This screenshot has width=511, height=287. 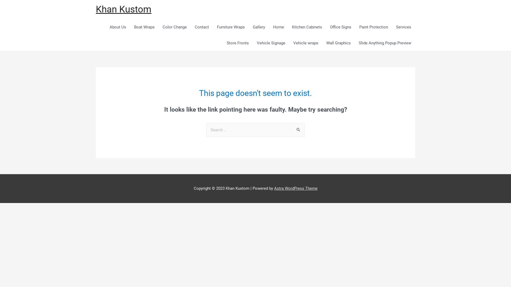 I want to click on Vehicle Signage, so click(x=271, y=43).